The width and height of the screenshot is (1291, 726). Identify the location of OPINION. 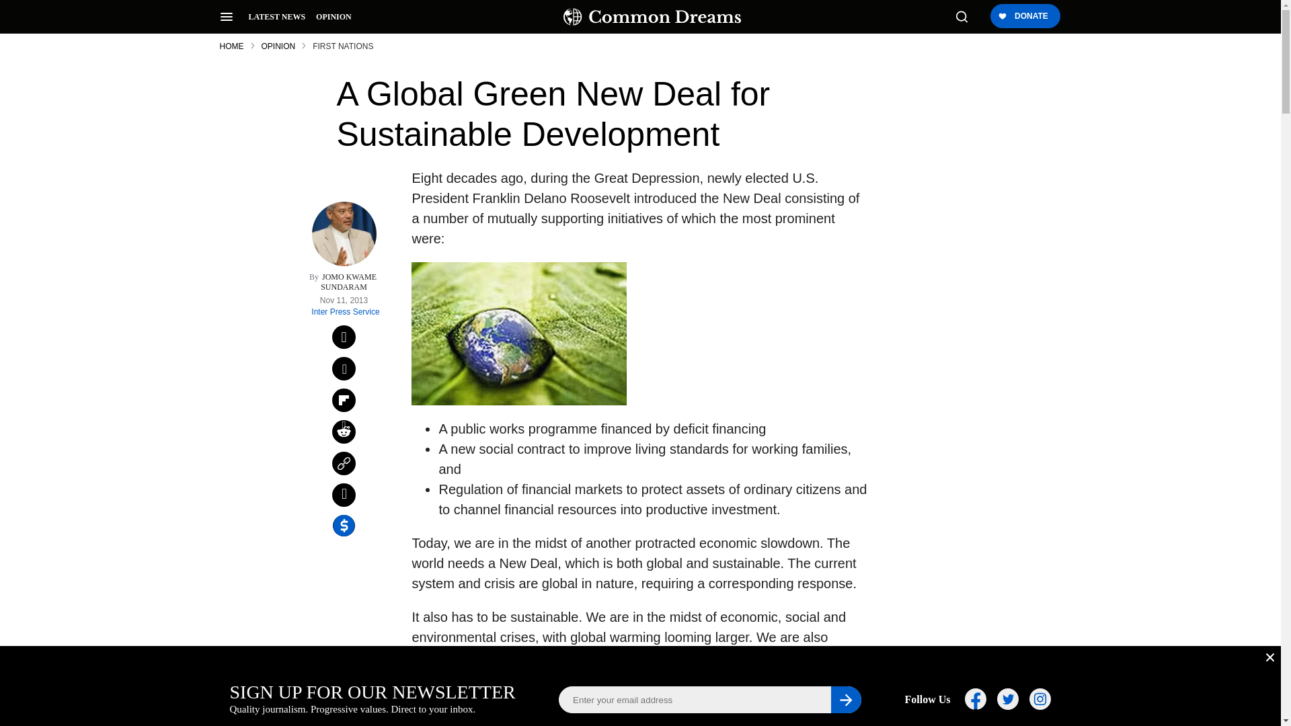
(334, 17).